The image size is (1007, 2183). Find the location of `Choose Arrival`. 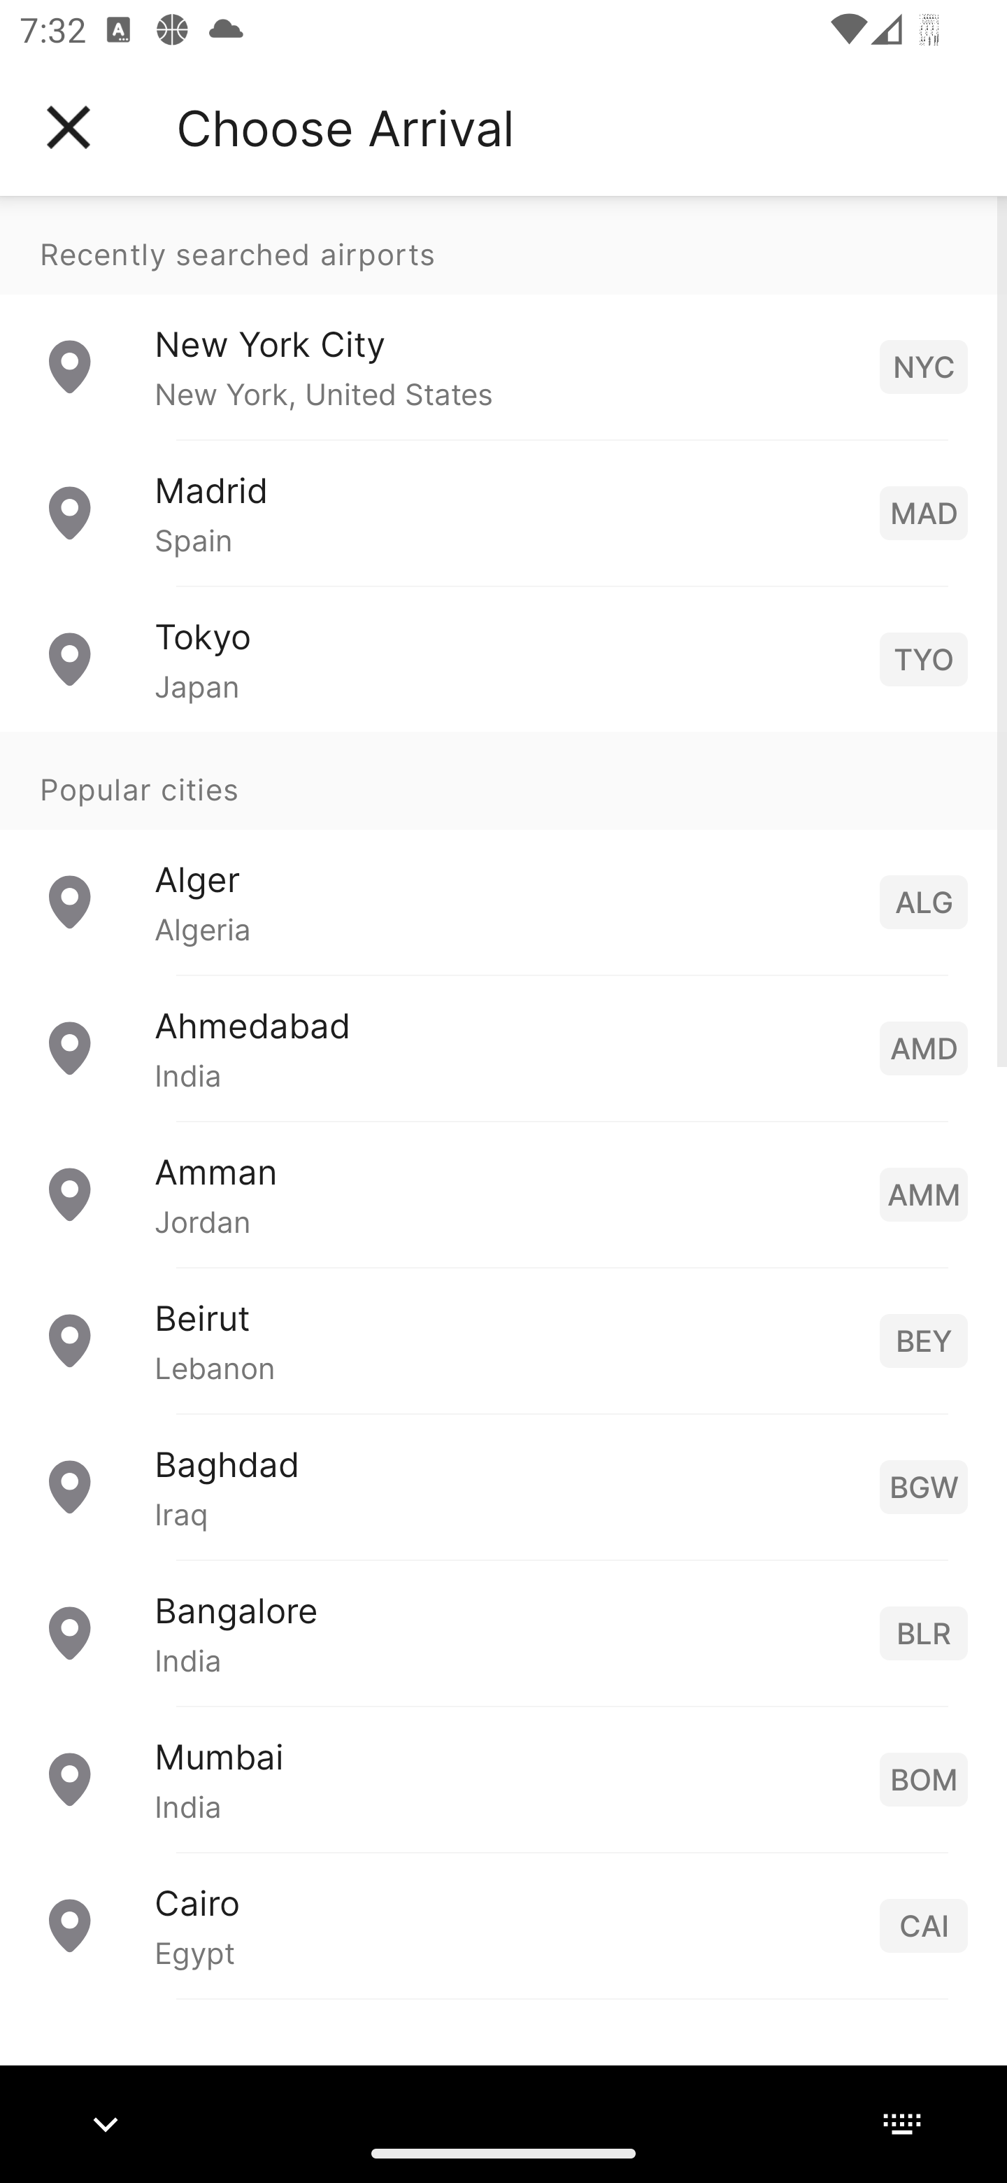

Choose Arrival is located at coordinates (345, 127).